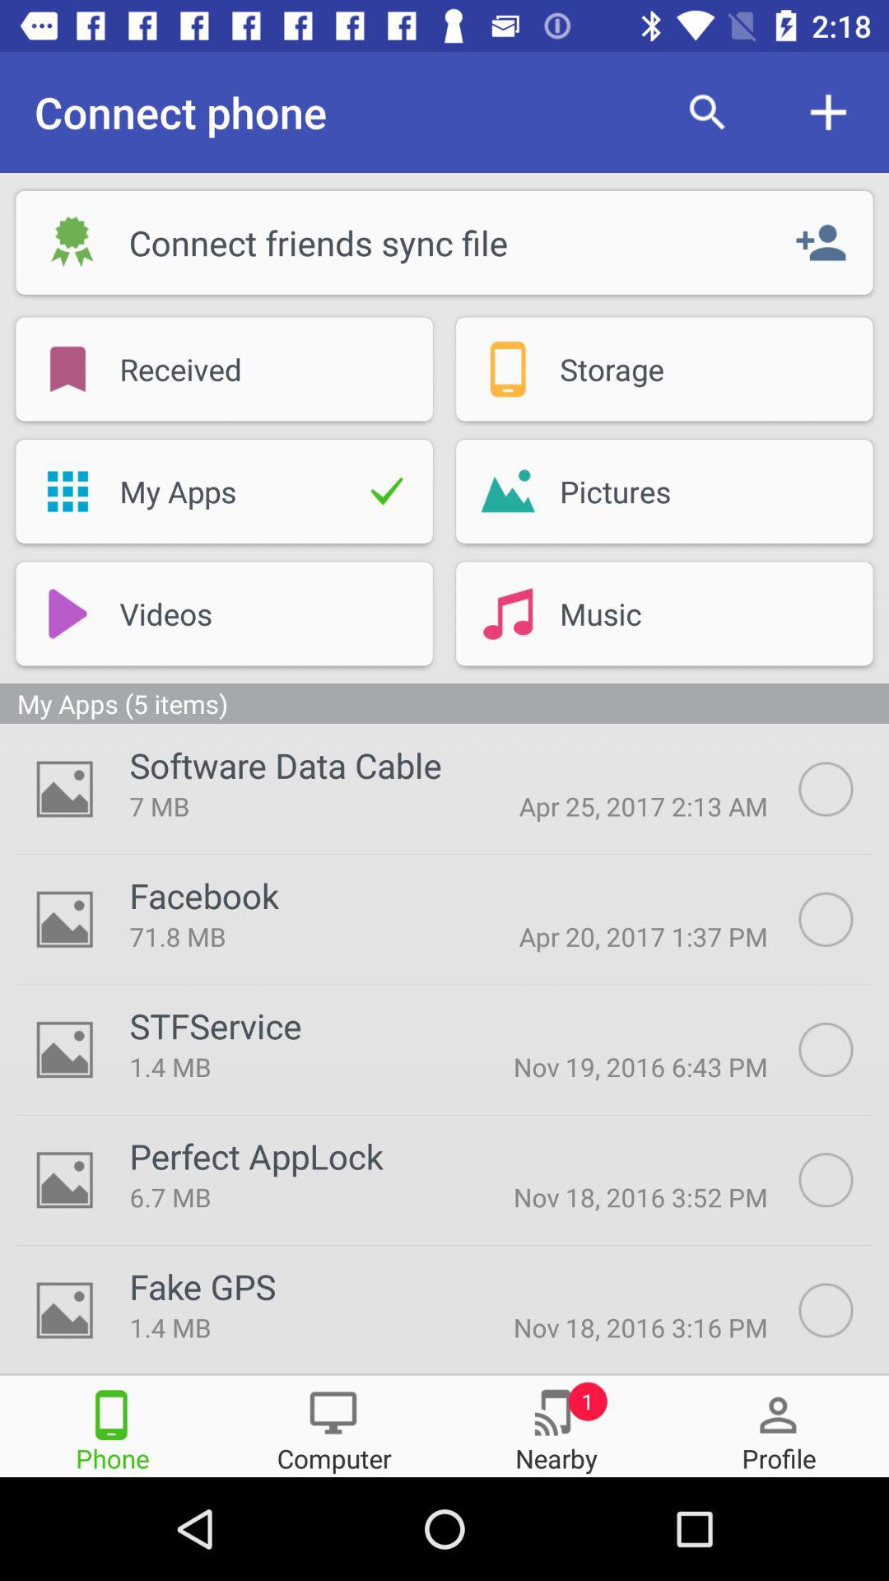 The image size is (889, 1581). Describe the element at coordinates (67, 369) in the screenshot. I see `press app to the left of the received` at that location.